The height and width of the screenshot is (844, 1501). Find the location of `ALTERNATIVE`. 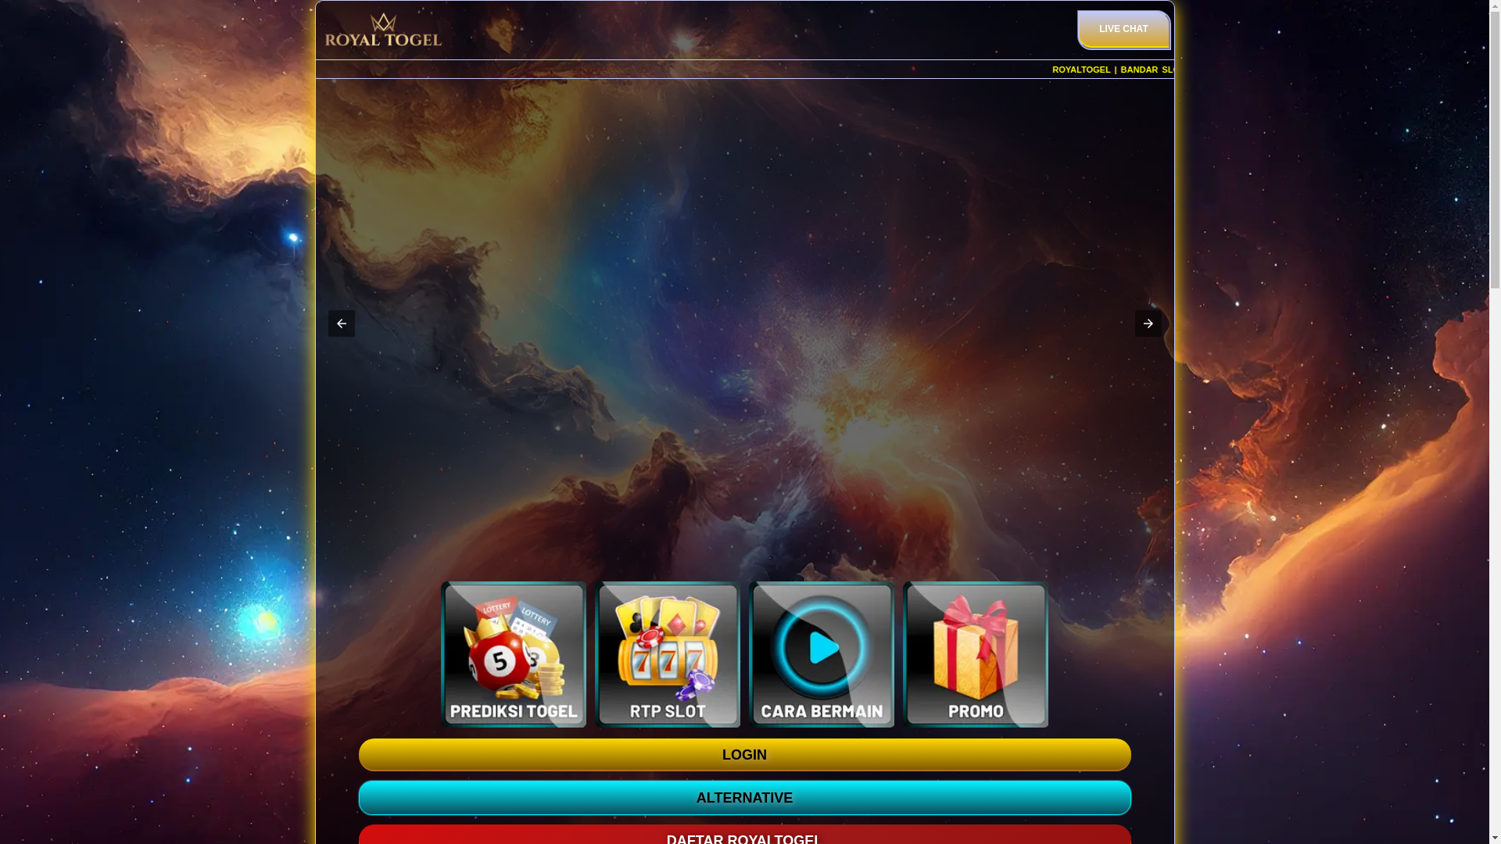

ALTERNATIVE is located at coordinates (744, 798).